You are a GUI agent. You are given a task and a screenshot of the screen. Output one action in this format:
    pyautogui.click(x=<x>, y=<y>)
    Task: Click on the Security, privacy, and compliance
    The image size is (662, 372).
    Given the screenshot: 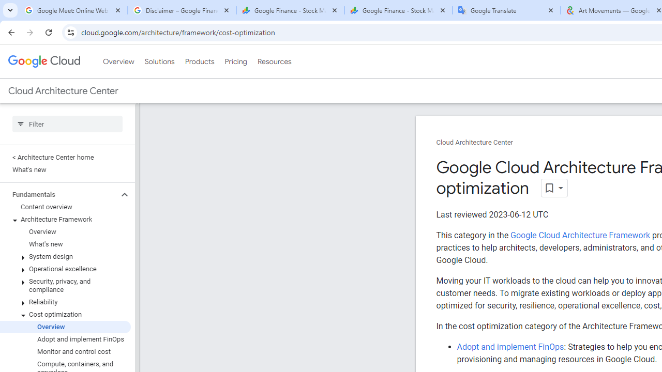 What is the action you would take?
    pyautogui.click(x=65, y=285)
    